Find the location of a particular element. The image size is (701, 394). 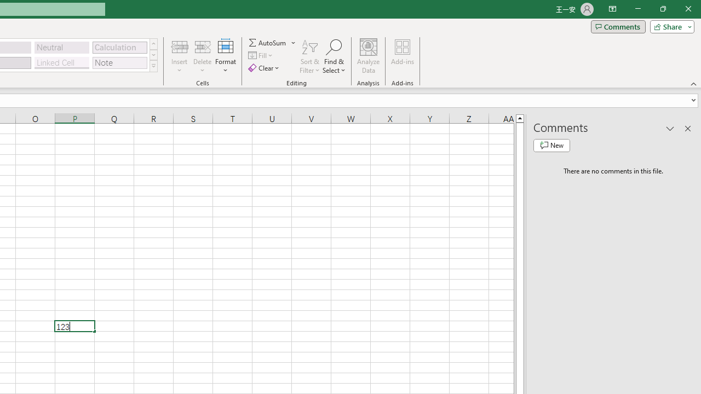

Class: NetUIImage is located at coordinates (153, 66).